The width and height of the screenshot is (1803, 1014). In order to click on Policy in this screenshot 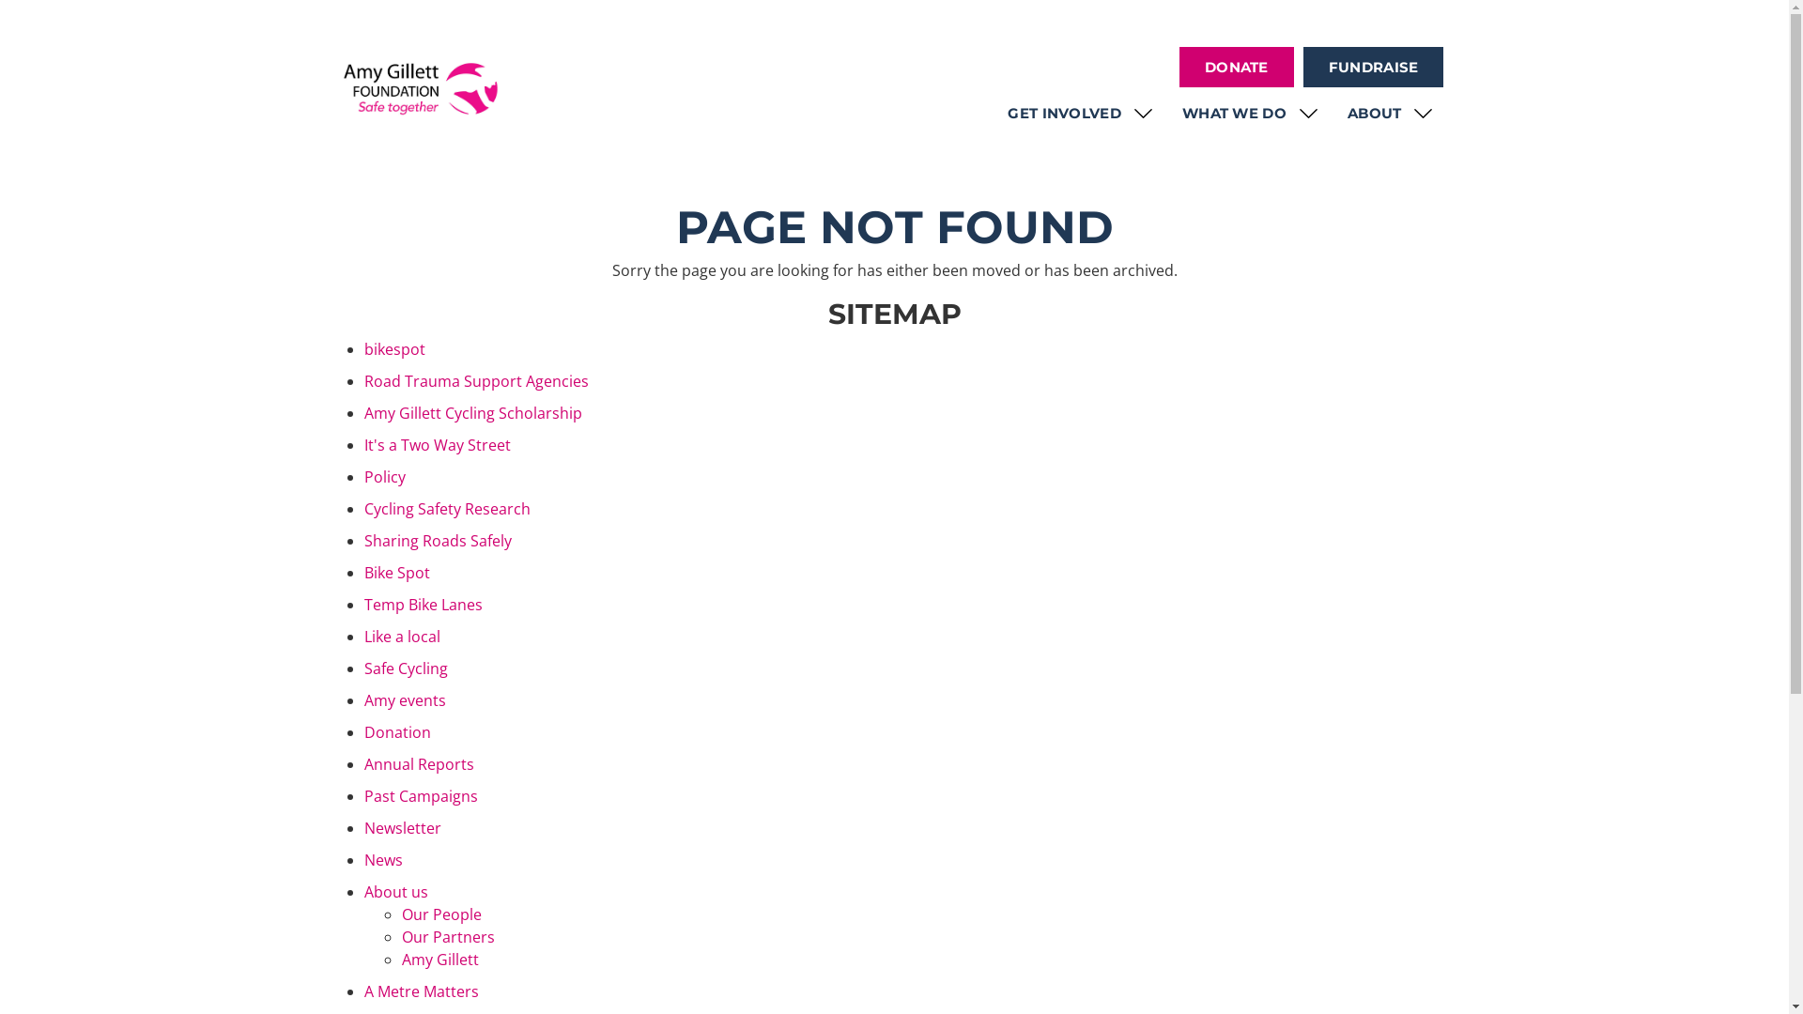, I will do `click(385, 477)`.